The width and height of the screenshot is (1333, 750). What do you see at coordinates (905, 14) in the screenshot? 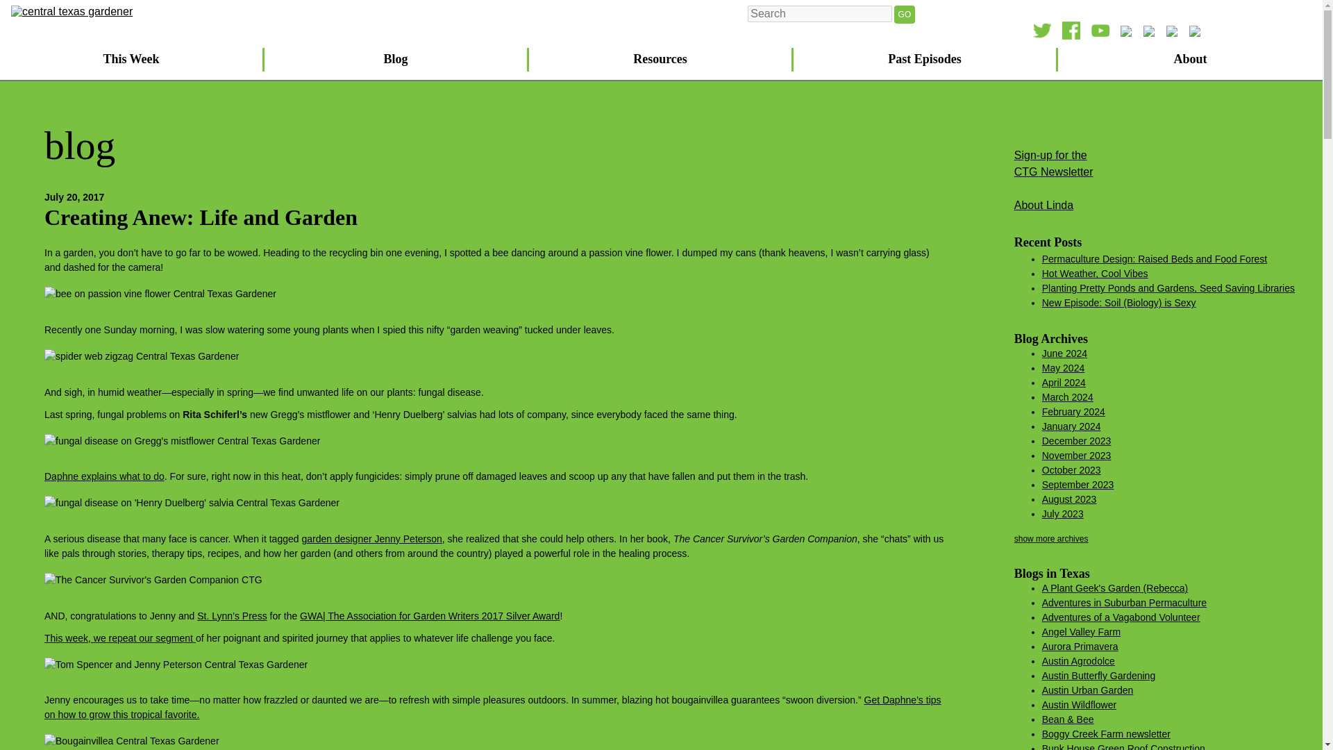
I see `This week, we repeat our segment` at bounding box center [905, 14].